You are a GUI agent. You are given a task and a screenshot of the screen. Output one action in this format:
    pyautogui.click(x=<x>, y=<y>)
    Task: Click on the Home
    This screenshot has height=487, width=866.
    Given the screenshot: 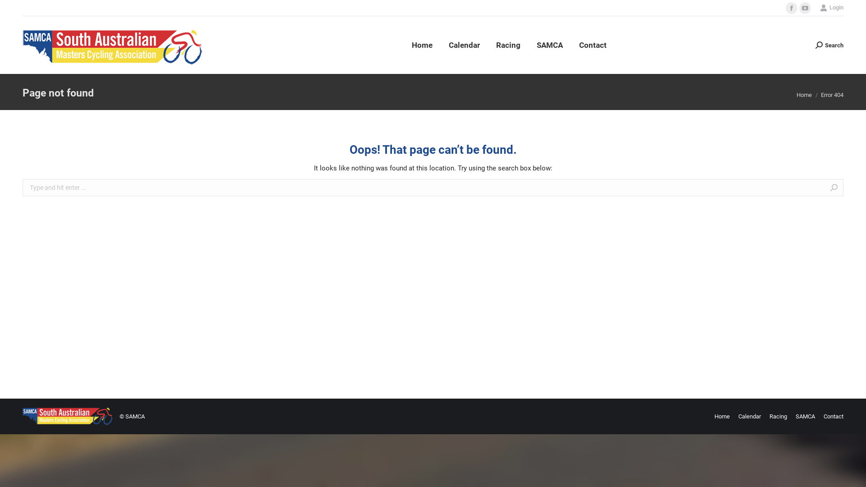 What is the action you would take?
    pyautogui.click(x=804, y=95)
    